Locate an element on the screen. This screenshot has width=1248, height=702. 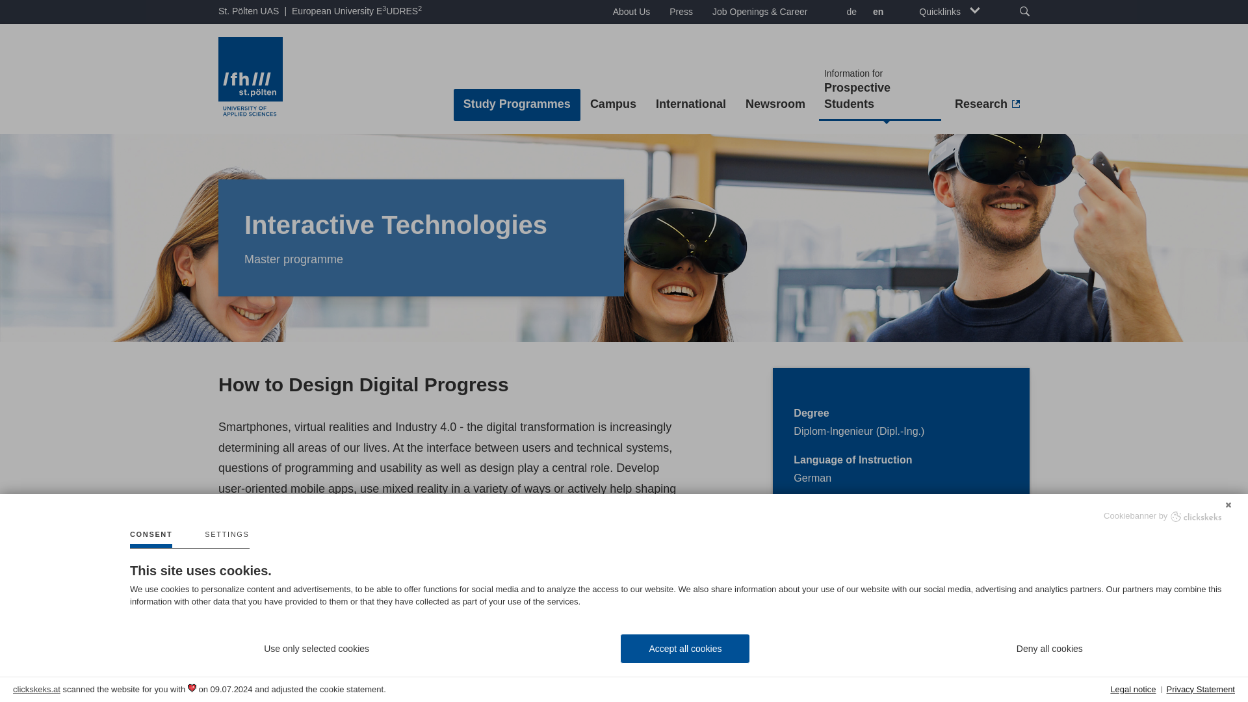
Clickskeks is located at coordinates (1196, 516).